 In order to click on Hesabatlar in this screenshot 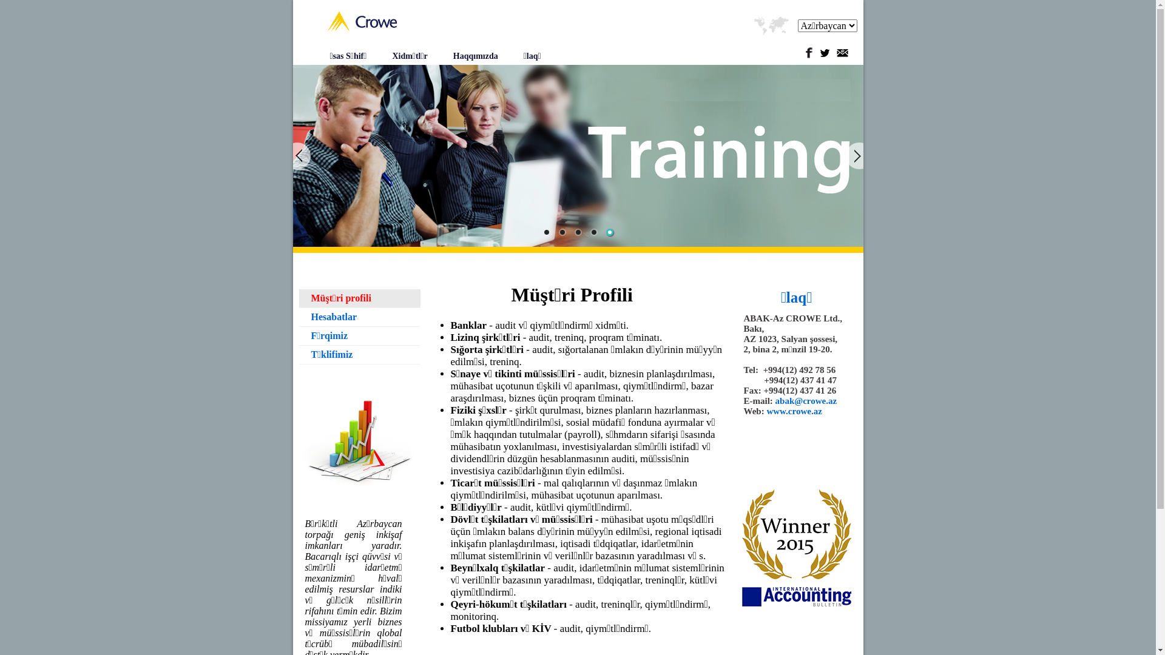, I will do `click(359, 318)`.